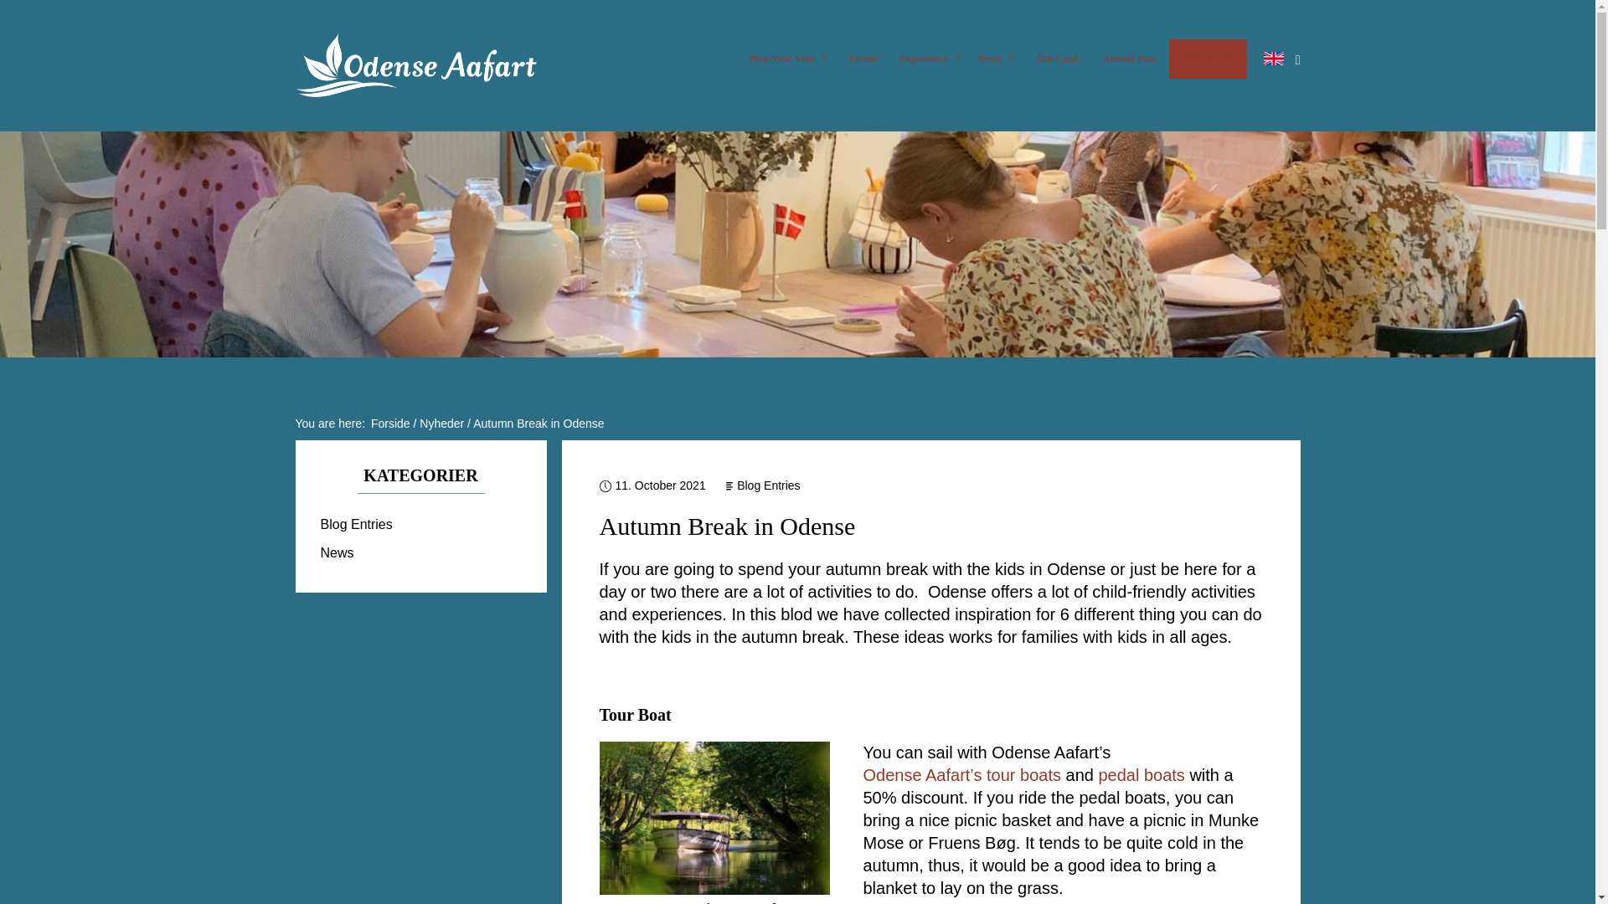 This screenshot has height=904, width=1608. I want to click on Buy Tickets, so click(1208, 59).